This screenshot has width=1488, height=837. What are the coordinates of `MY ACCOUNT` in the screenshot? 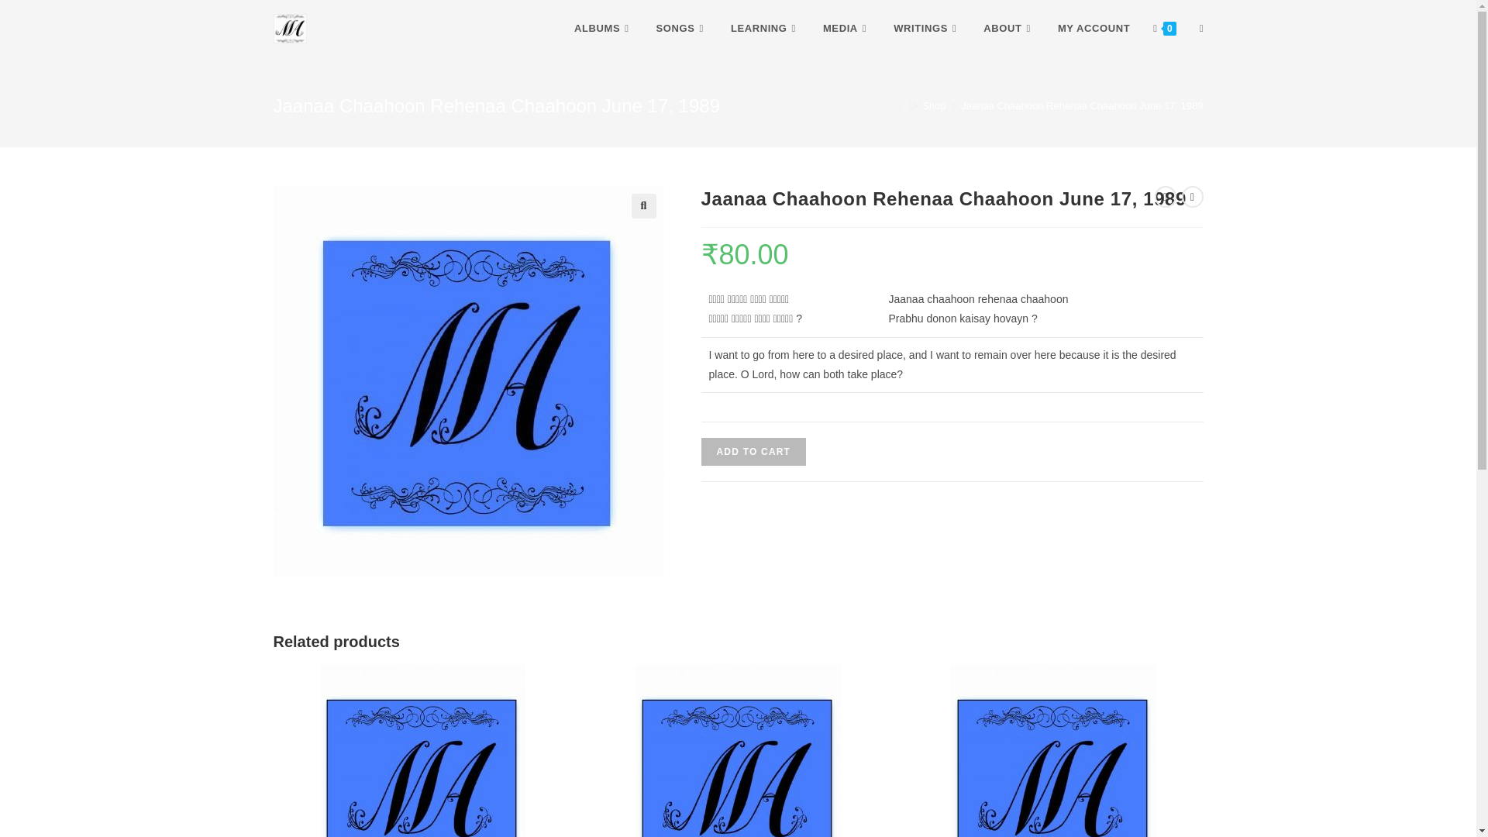 It's located at (1093, 29).